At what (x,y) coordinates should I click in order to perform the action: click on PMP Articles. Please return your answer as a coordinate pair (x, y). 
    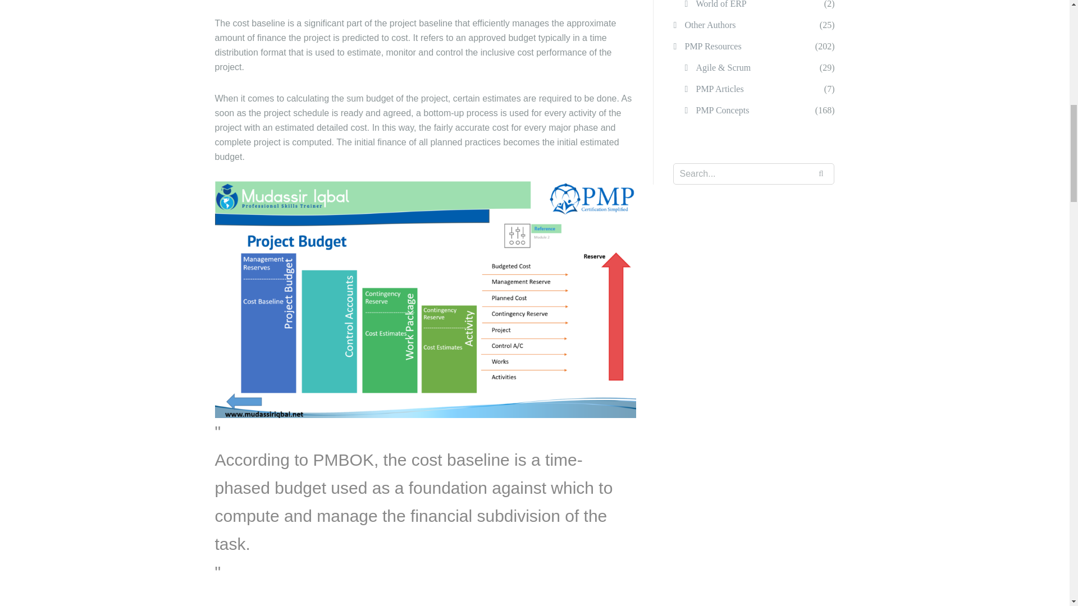
    Looking at the image, I should click on (719, 89).